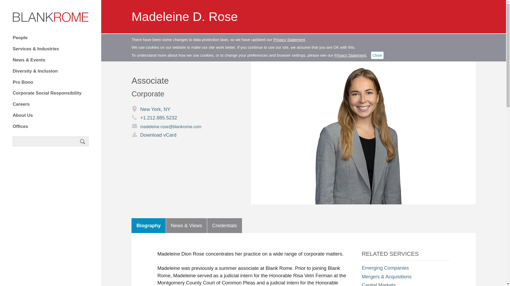  Describe the element at coordinates (51, 104) in the screenshot. I see `Careers` at that location.